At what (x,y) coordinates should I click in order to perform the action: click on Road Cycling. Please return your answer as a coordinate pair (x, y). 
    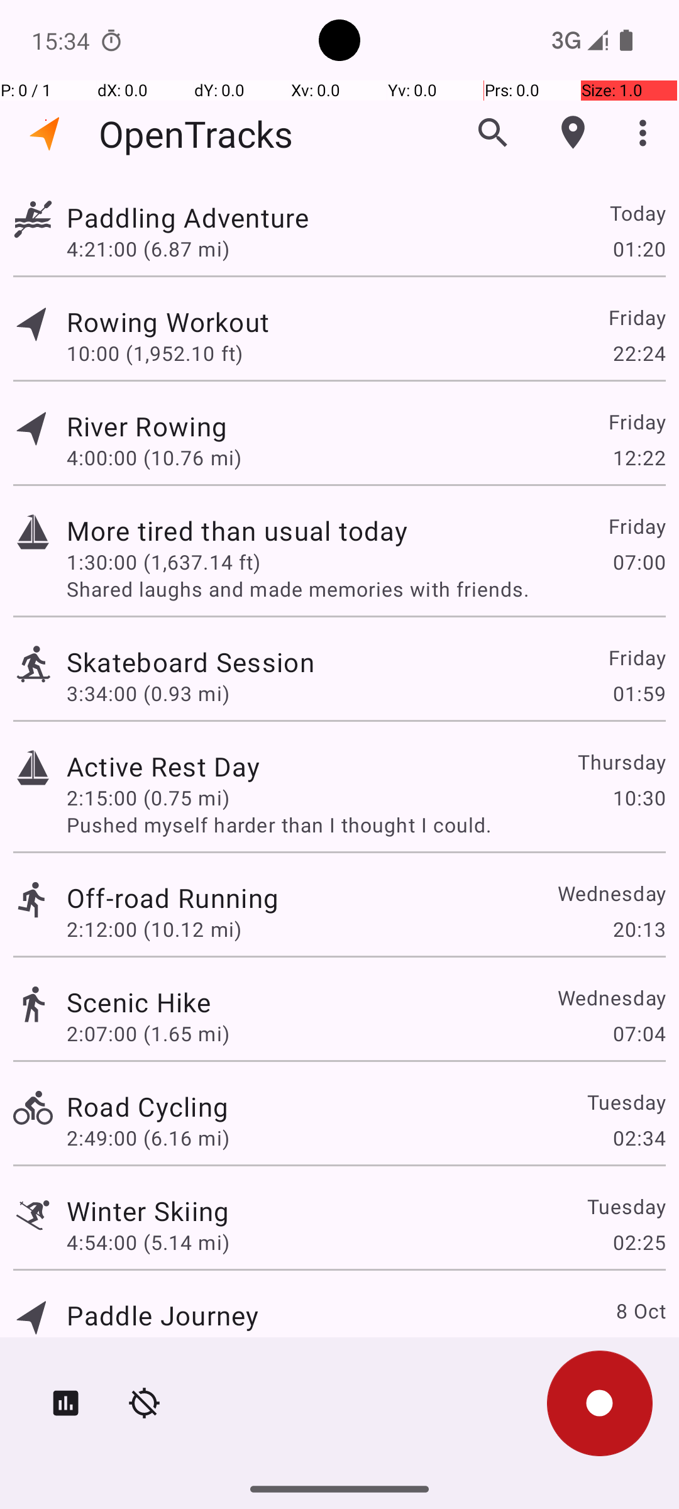
    Looking at the image, I should click on (147, 1106).